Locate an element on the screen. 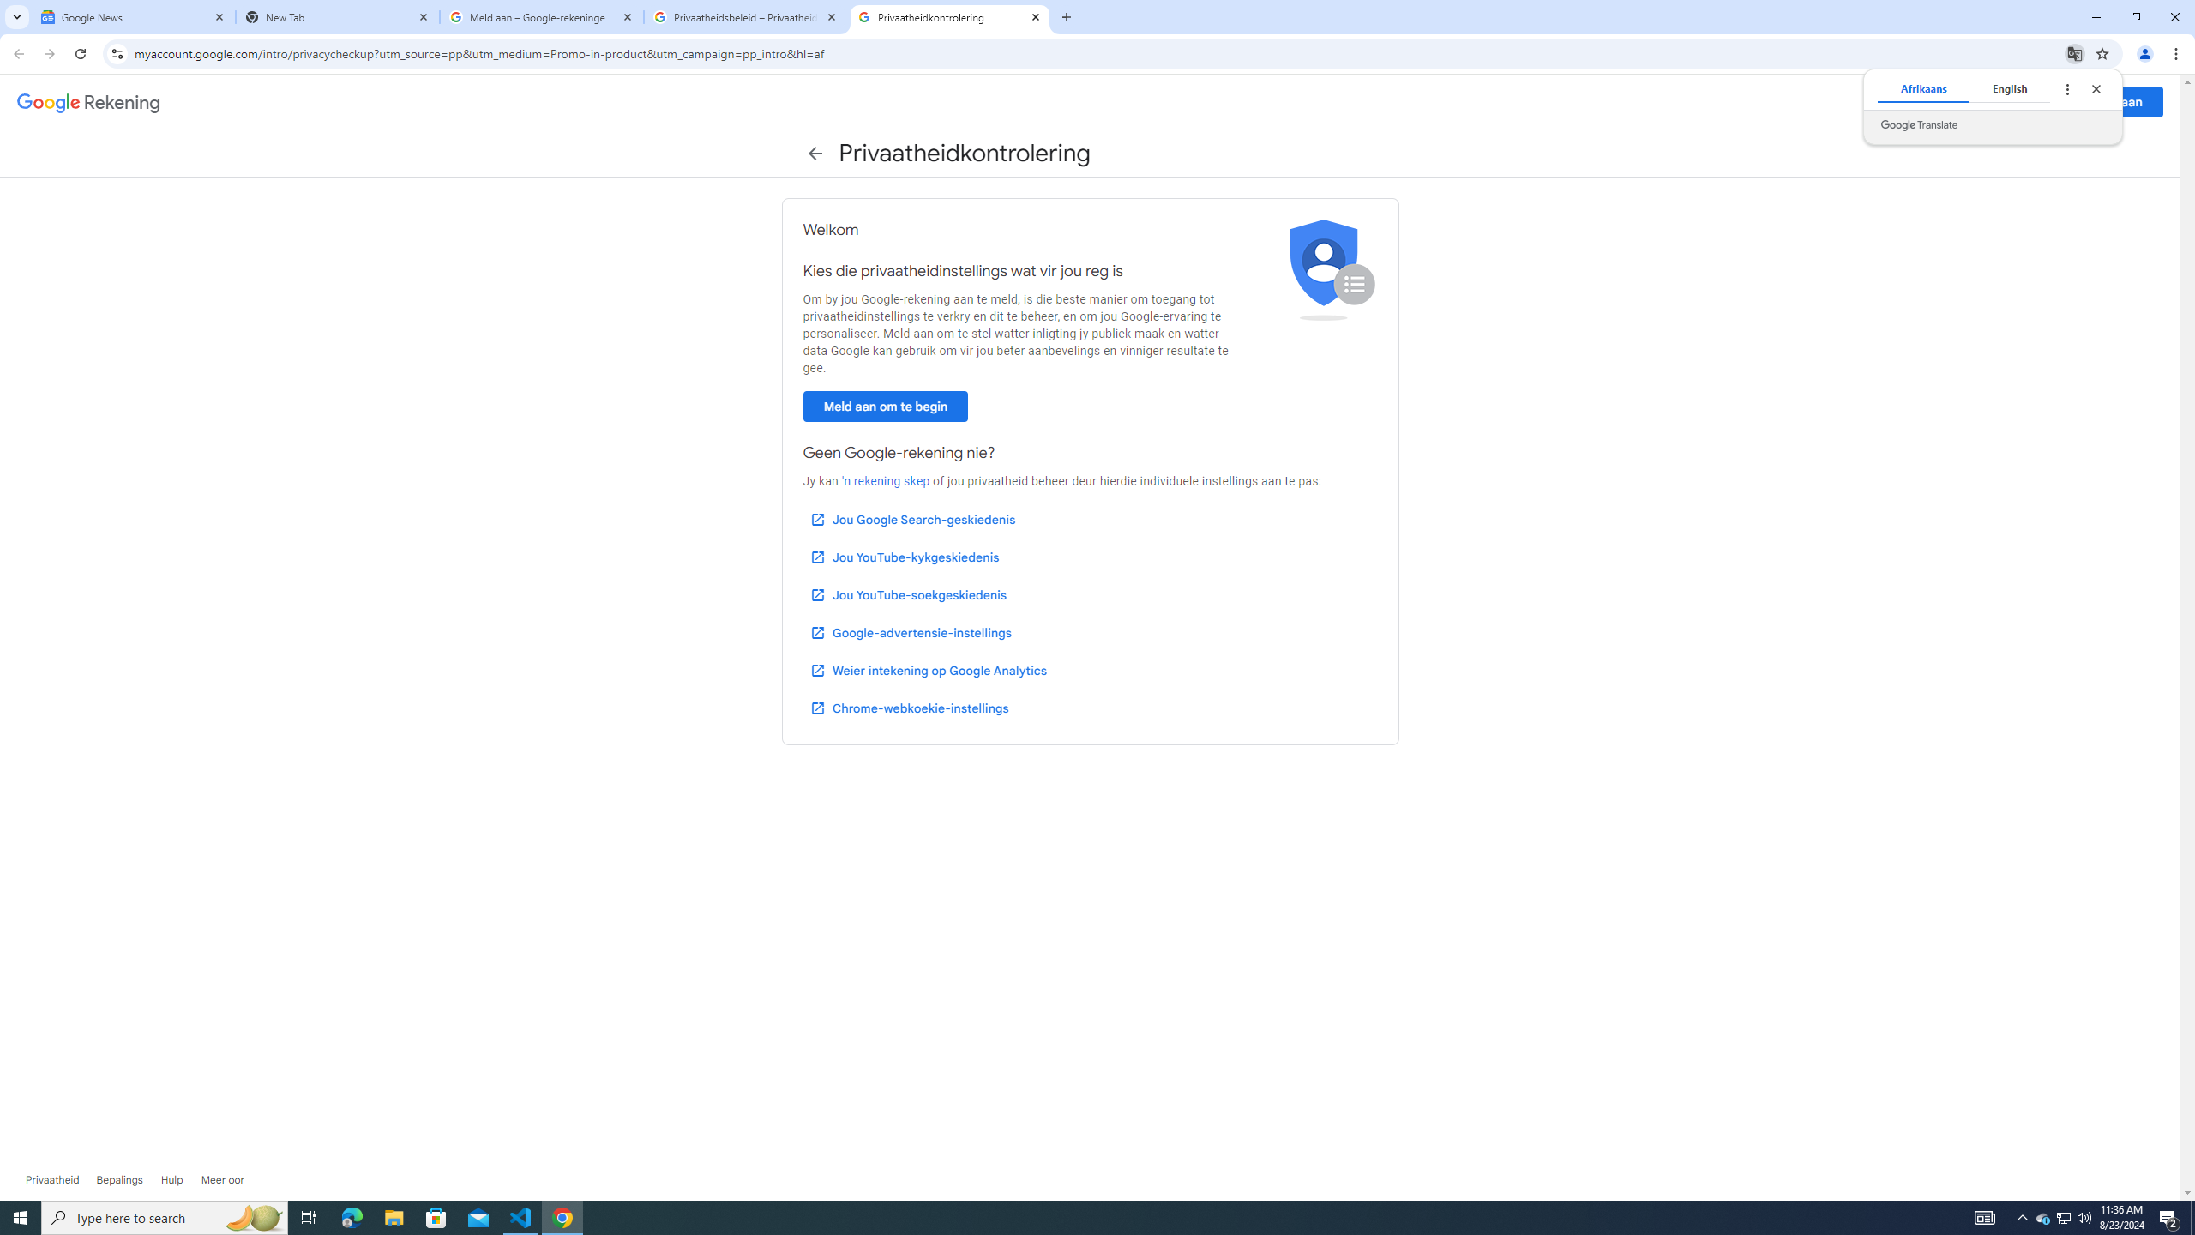 This screenshot has height=1235, width=2195. Meld aan is located at coordinates (2116, 101).